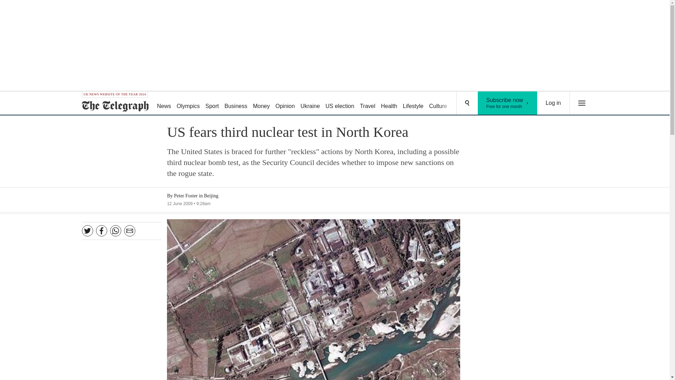 Image resolution: width=675 pixels, height=380 pixels. I want to click on Business, so click(236, 103).